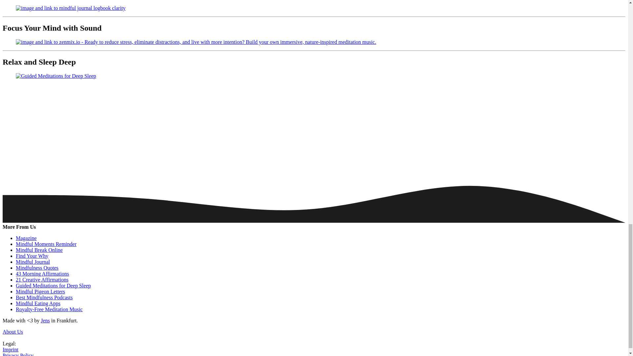 Image resolution: width=633 pixels, height=356 pixels. What do you see at coordinates (33, 262) in the screenshot?
I see `LOGBOOK clarity the mindful journal` at bounding box center [33, 262].